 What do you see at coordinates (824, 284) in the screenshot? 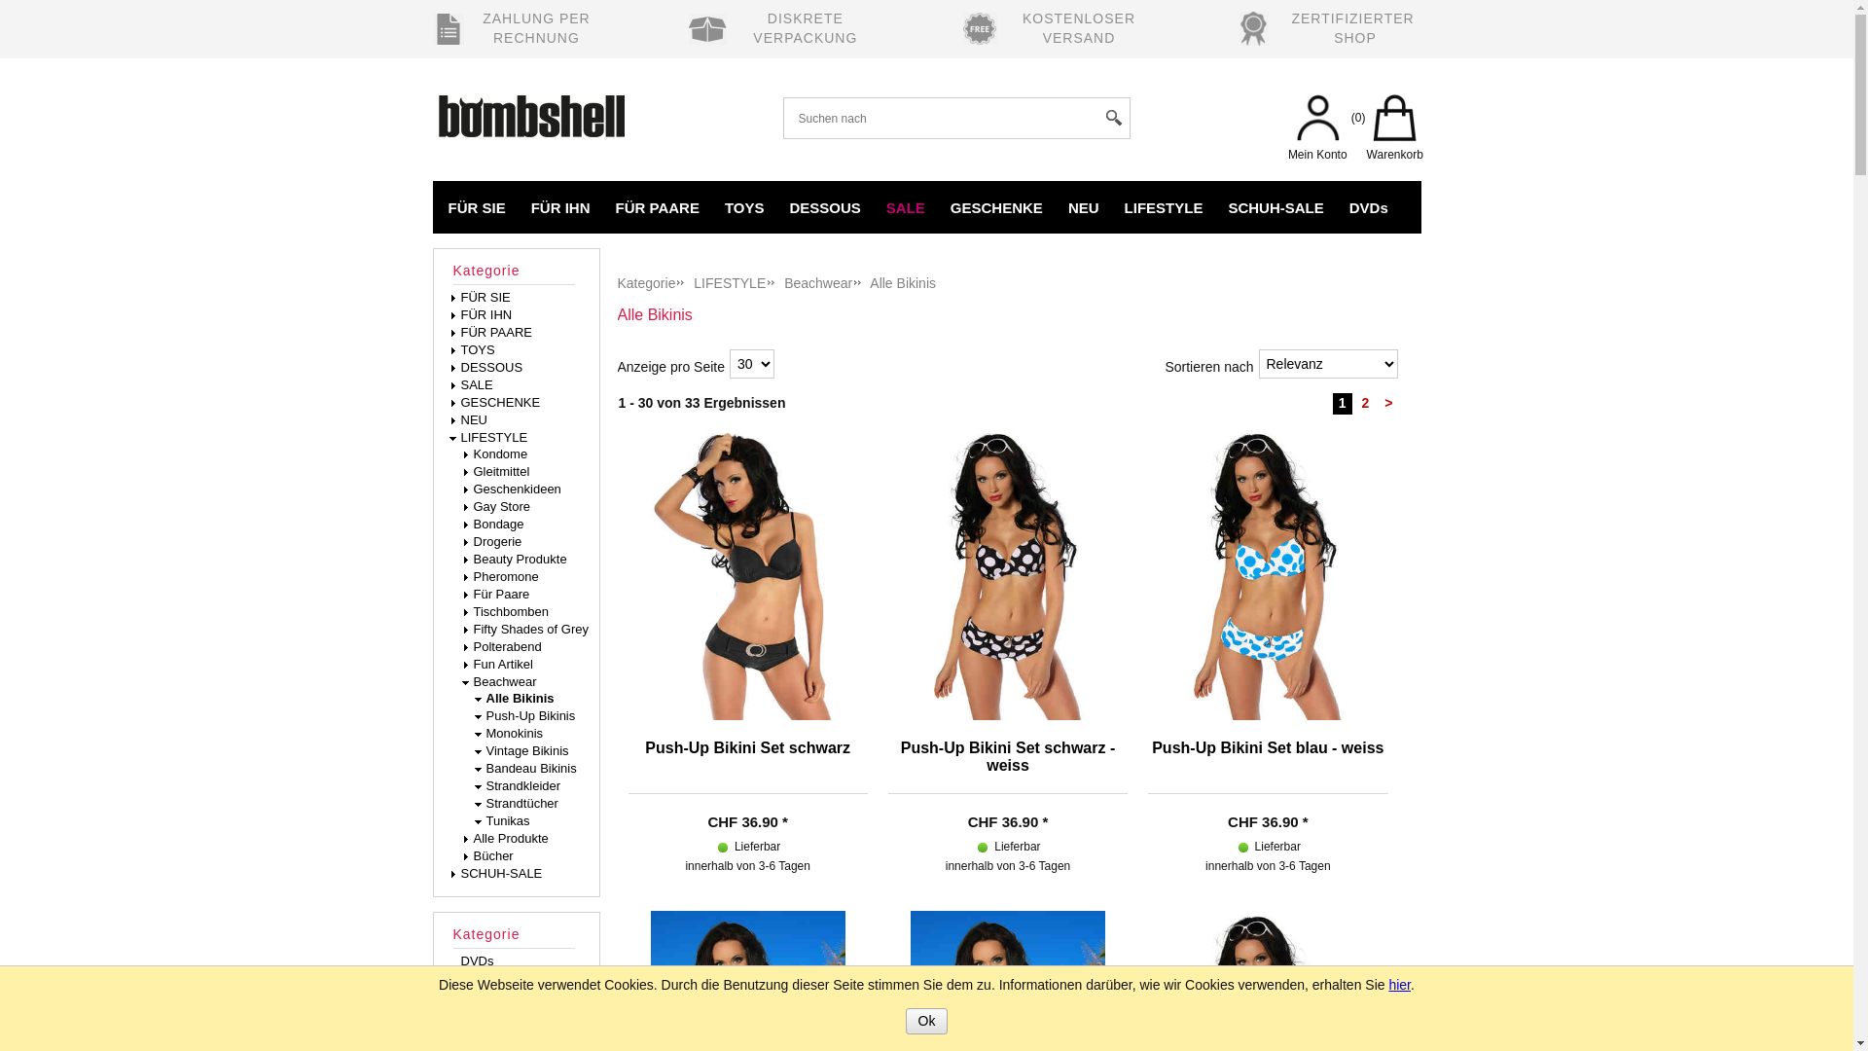
I see `Beachwear` at bounding box center [824, 284].